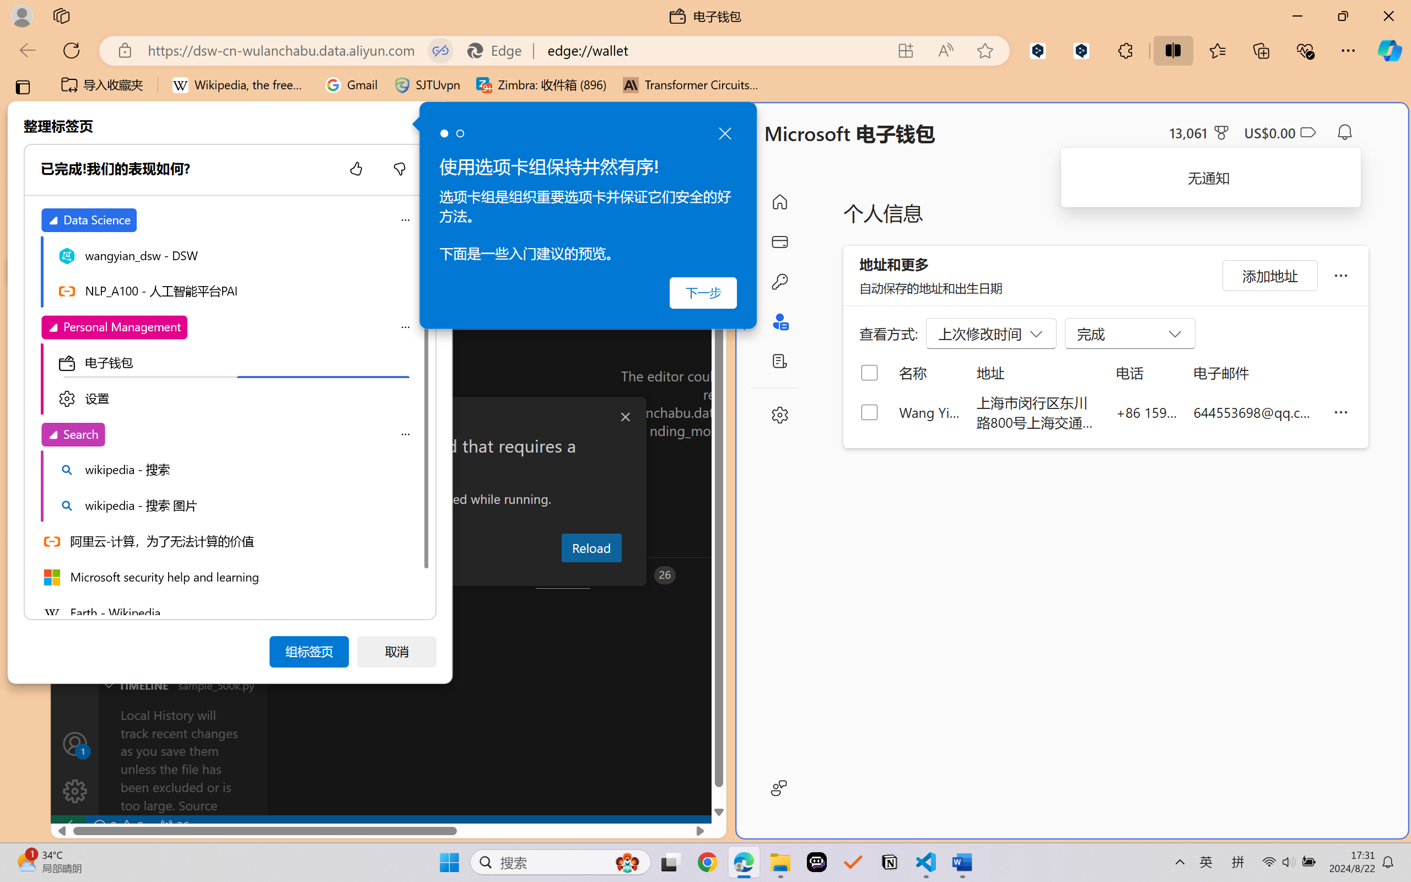 This screenshot has height=882, width=1411. What do you see at coordinates (75, 238) in the screenshot?
I see `Explorer (Ctrl+Shift+E)` at bounding box center [75, 238].